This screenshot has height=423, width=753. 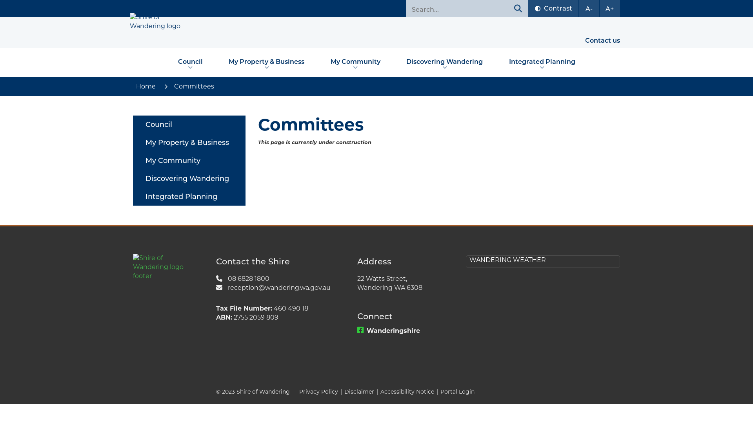 What do you see at coordinates (600, 41) in the screenshot?
I see `Contact us` at bounding box center [600, 41].